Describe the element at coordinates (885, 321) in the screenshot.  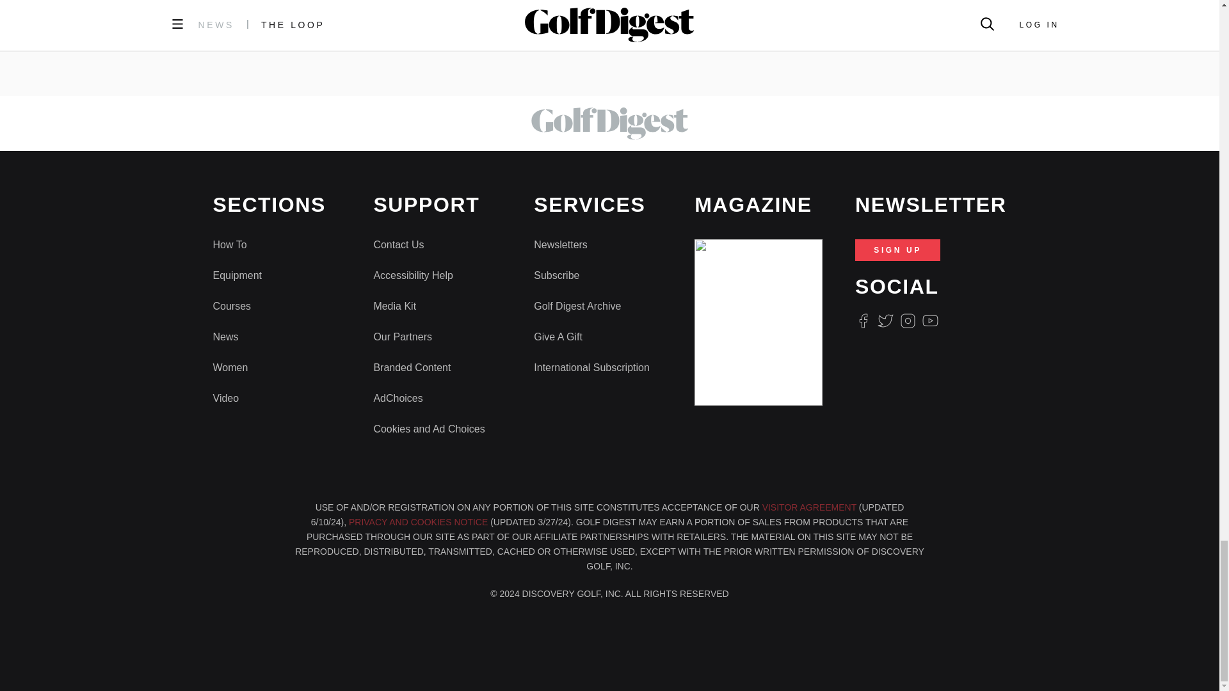
I see `Twitter Logo` at that location.